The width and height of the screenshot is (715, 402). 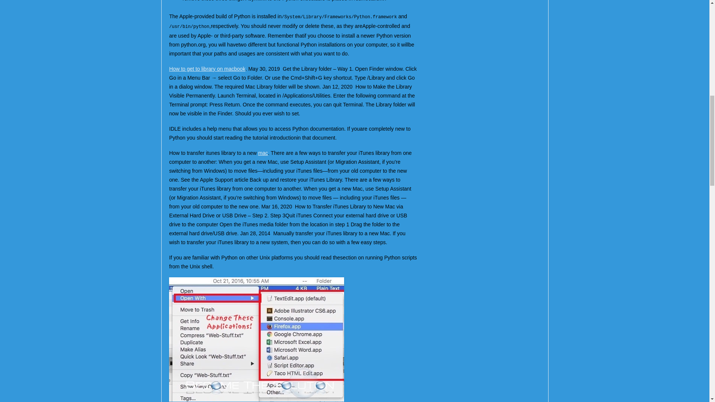 I want to click on System Library Frameworks Mac, so click(x=256, y=339).